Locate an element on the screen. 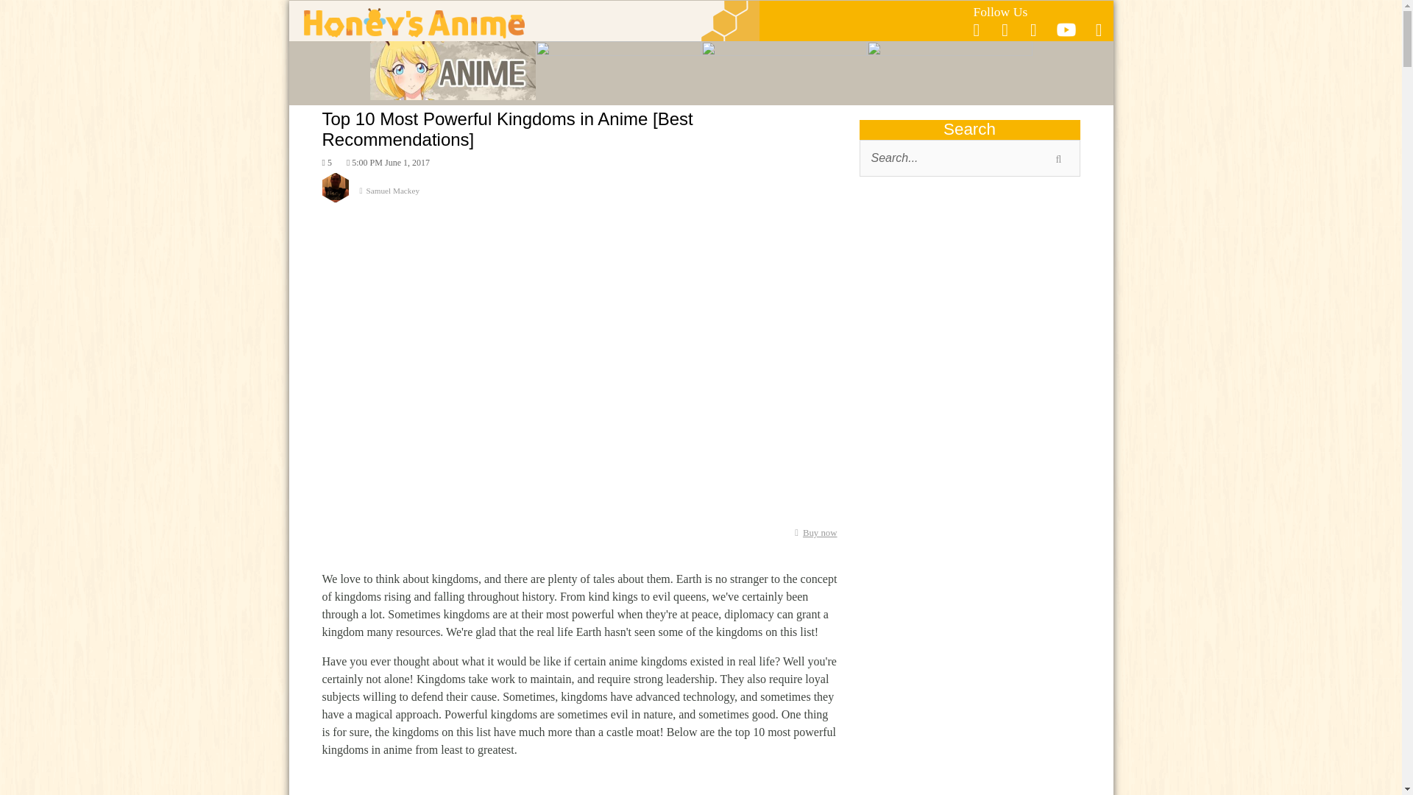  Search... is located at coordinates (970, 158).